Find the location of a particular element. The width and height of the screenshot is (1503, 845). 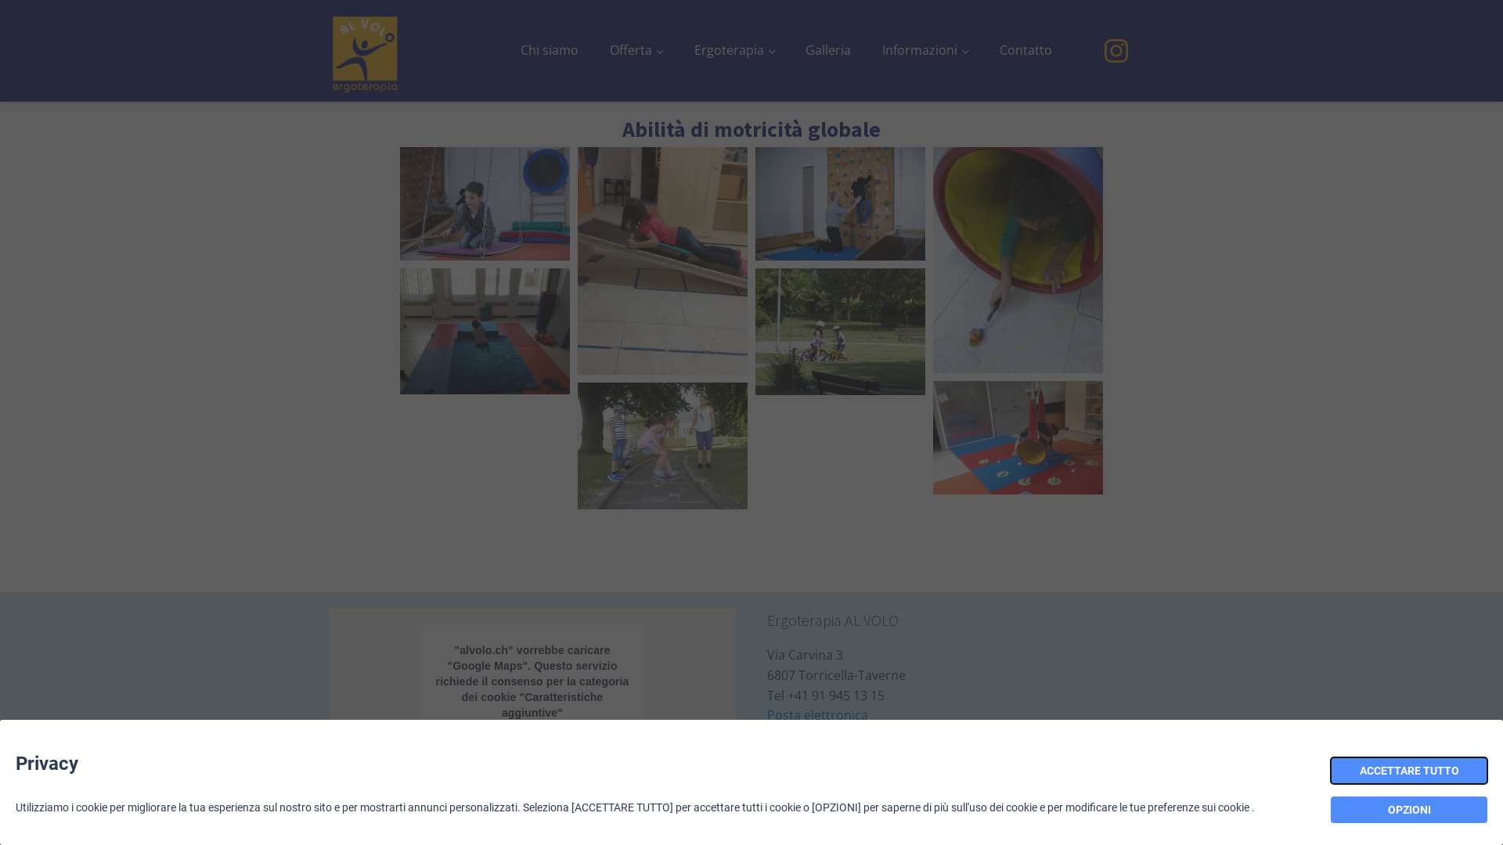

Contatto is located at coordinates (1025, 51).